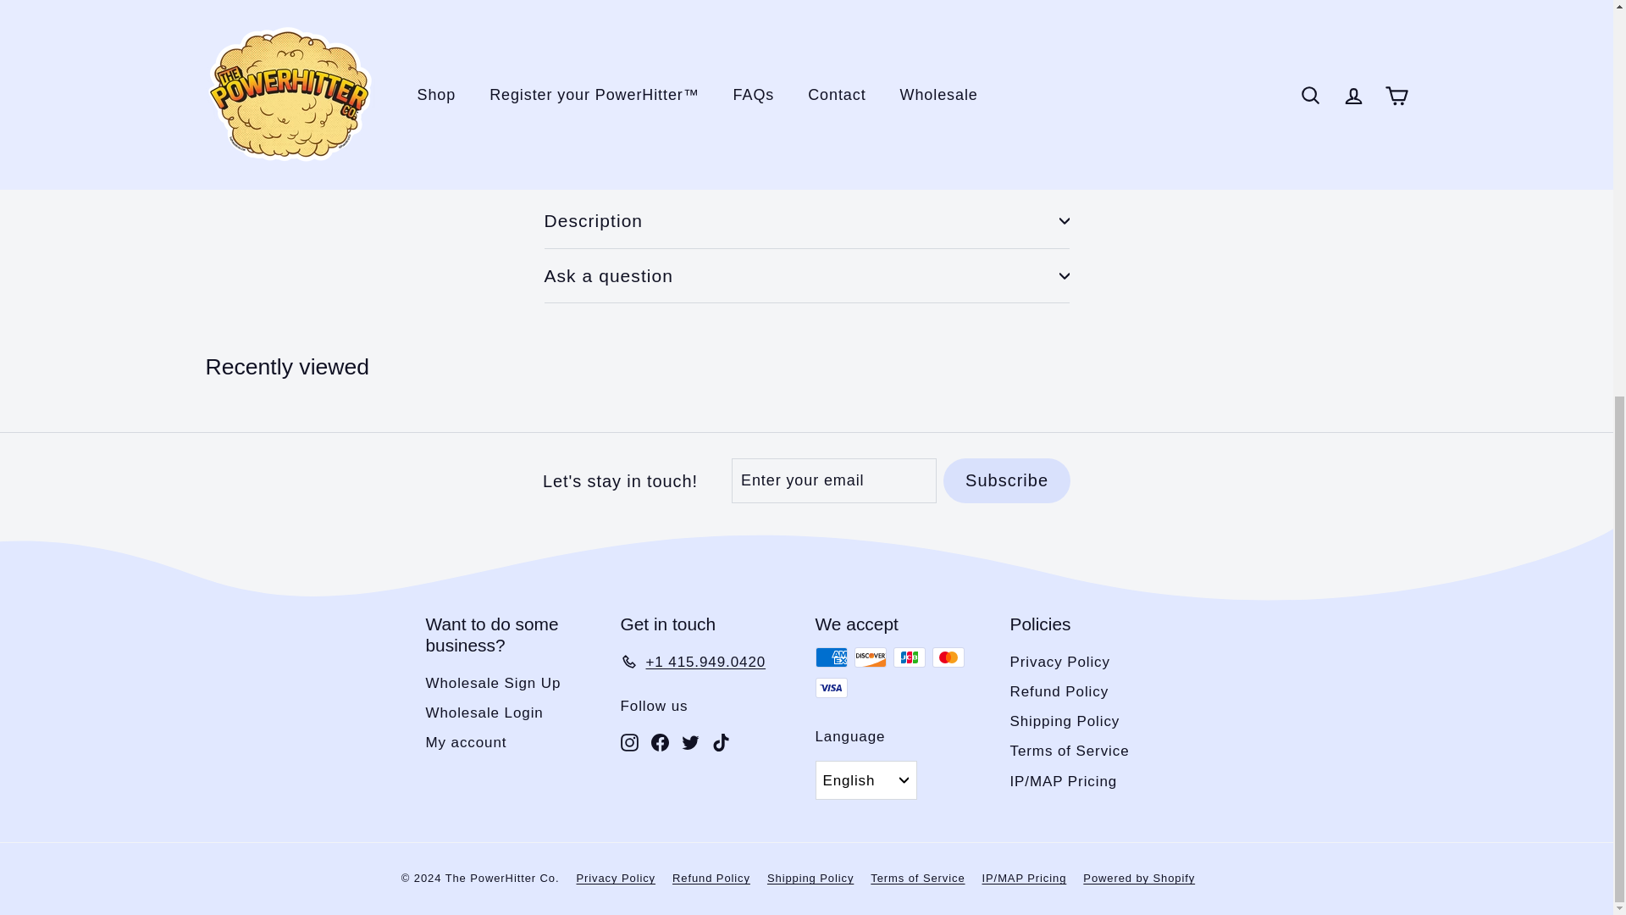 This screenshot has width=1626, height=915. I want to click on JCB, so click(909, 657).